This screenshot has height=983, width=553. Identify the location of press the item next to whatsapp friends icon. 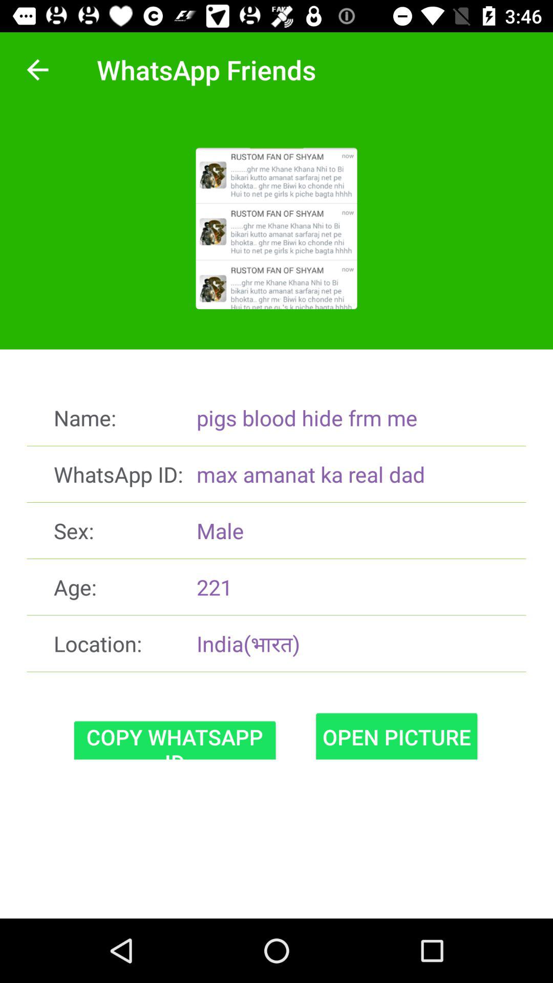
(37, 70).